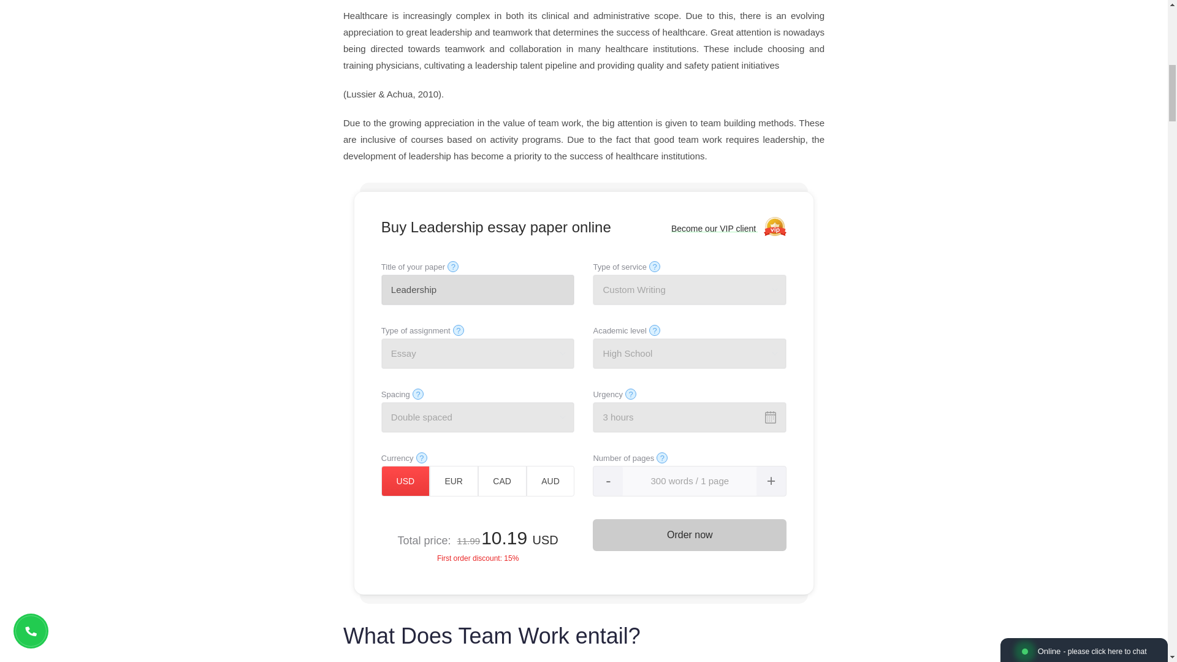  What do you see at coordinates (501, 481) in the screenshot?
I see `CAD` at bounding box center [501, 481].